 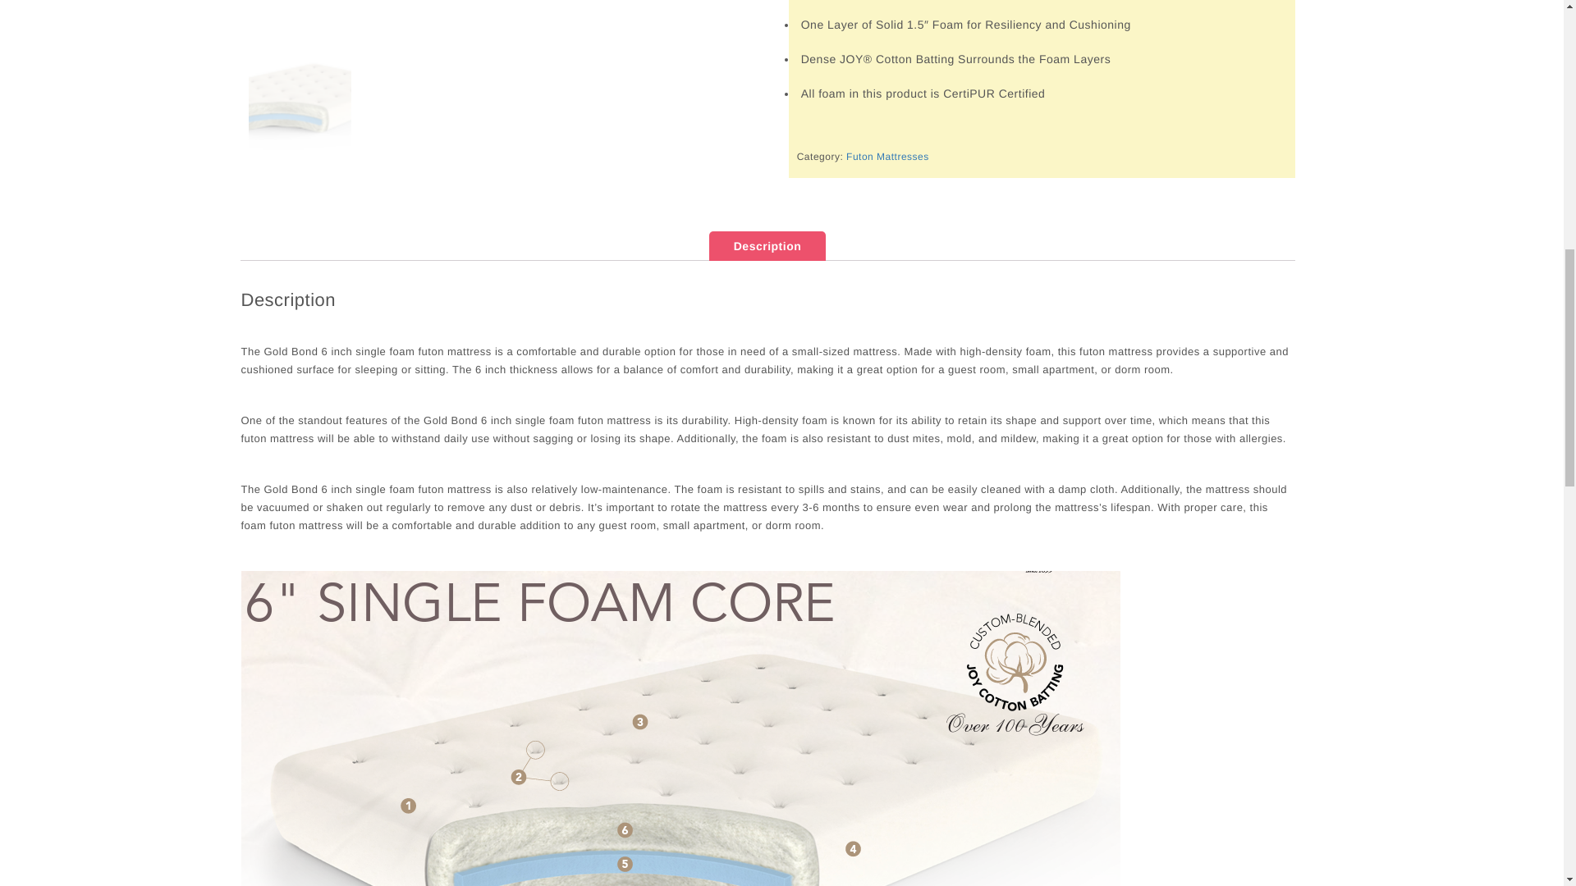 I want to click on Futon Mattresses, so click(x=888, y=156).